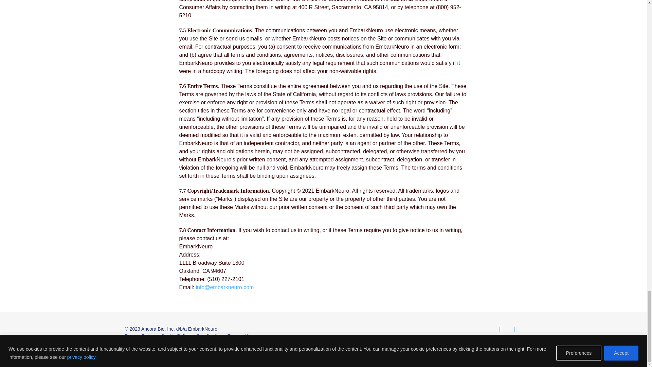 The width and height of the screenshot is (652, 367). What do you see at coordinates (500, 329) in the screenshot?
I see `Twitter` at bounding box center [500, 329].